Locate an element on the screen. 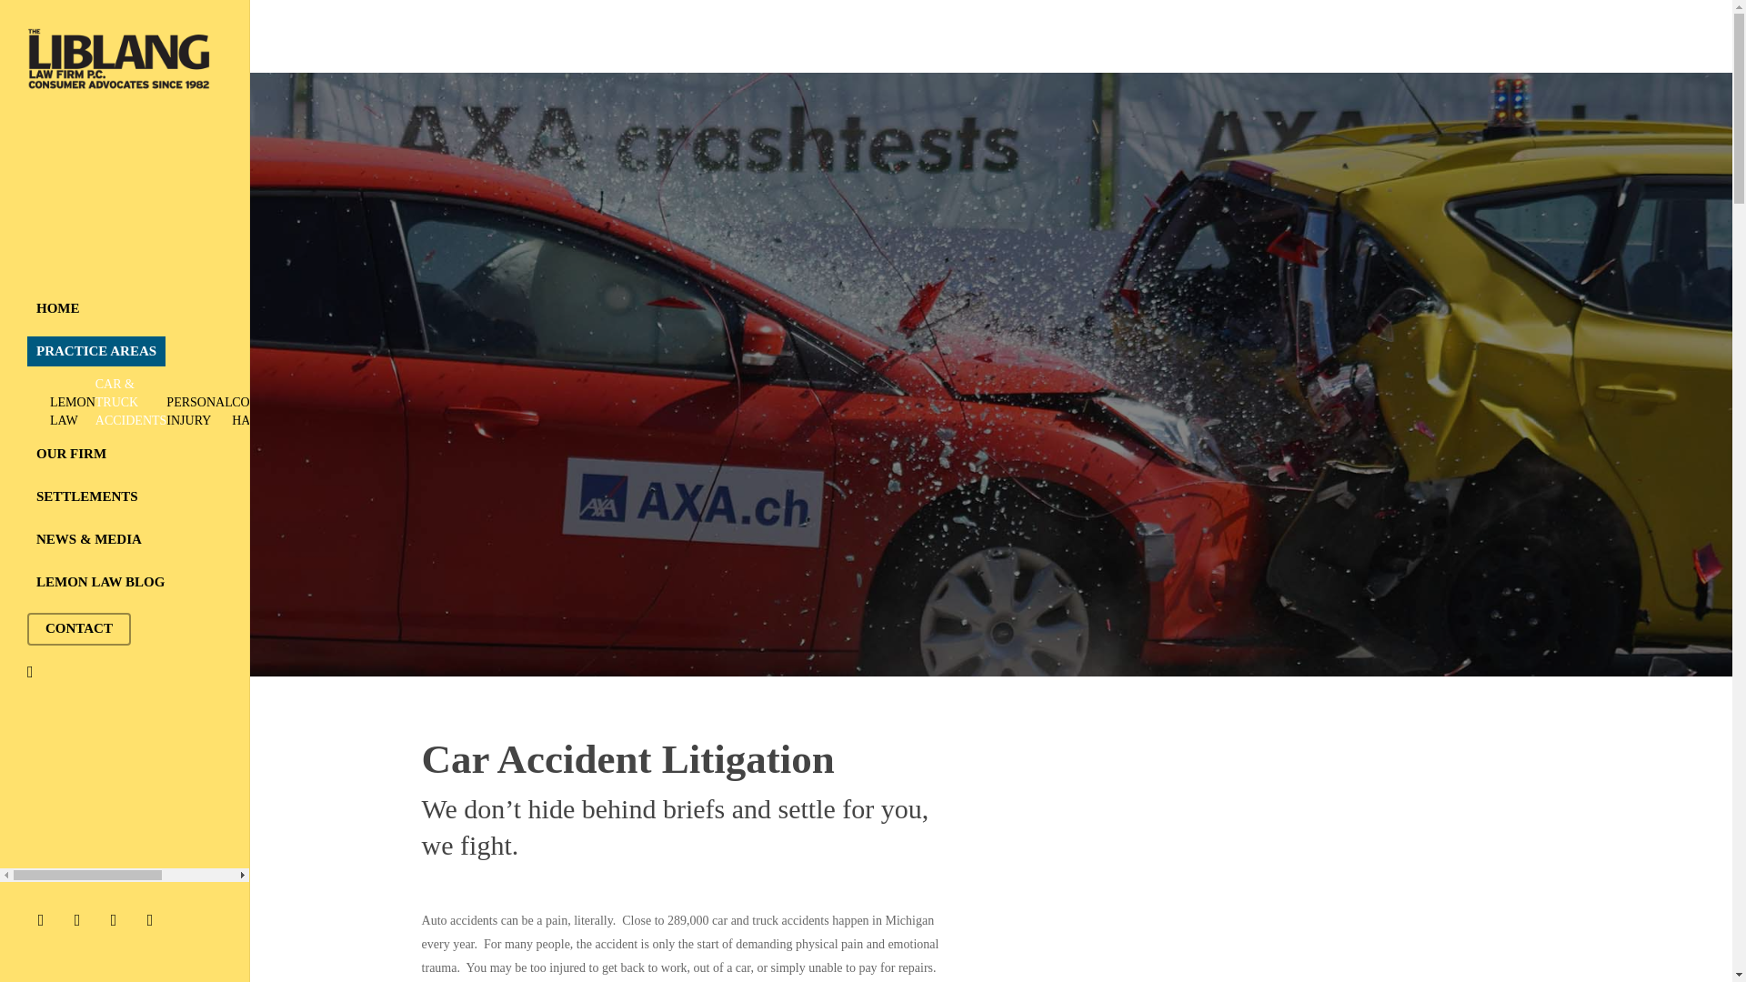 The image size is (1746, 982). LEMON LAW BLOG is located at coordinates (100, 582).